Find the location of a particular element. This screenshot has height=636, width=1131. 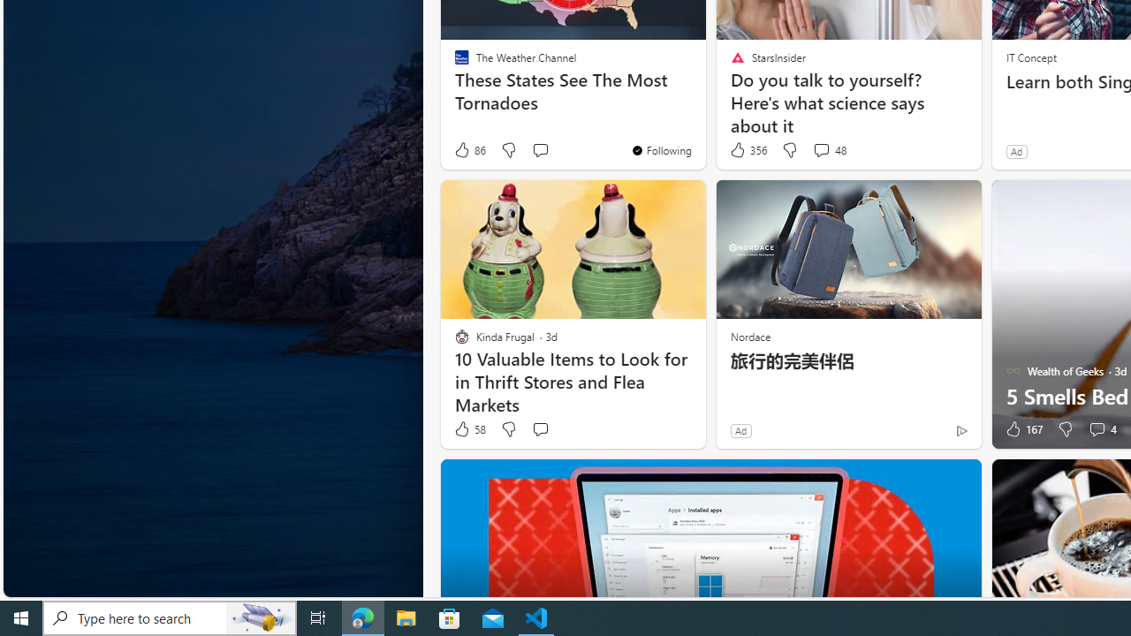

You're following The Weather Channel is located at coordinates (661, 150).